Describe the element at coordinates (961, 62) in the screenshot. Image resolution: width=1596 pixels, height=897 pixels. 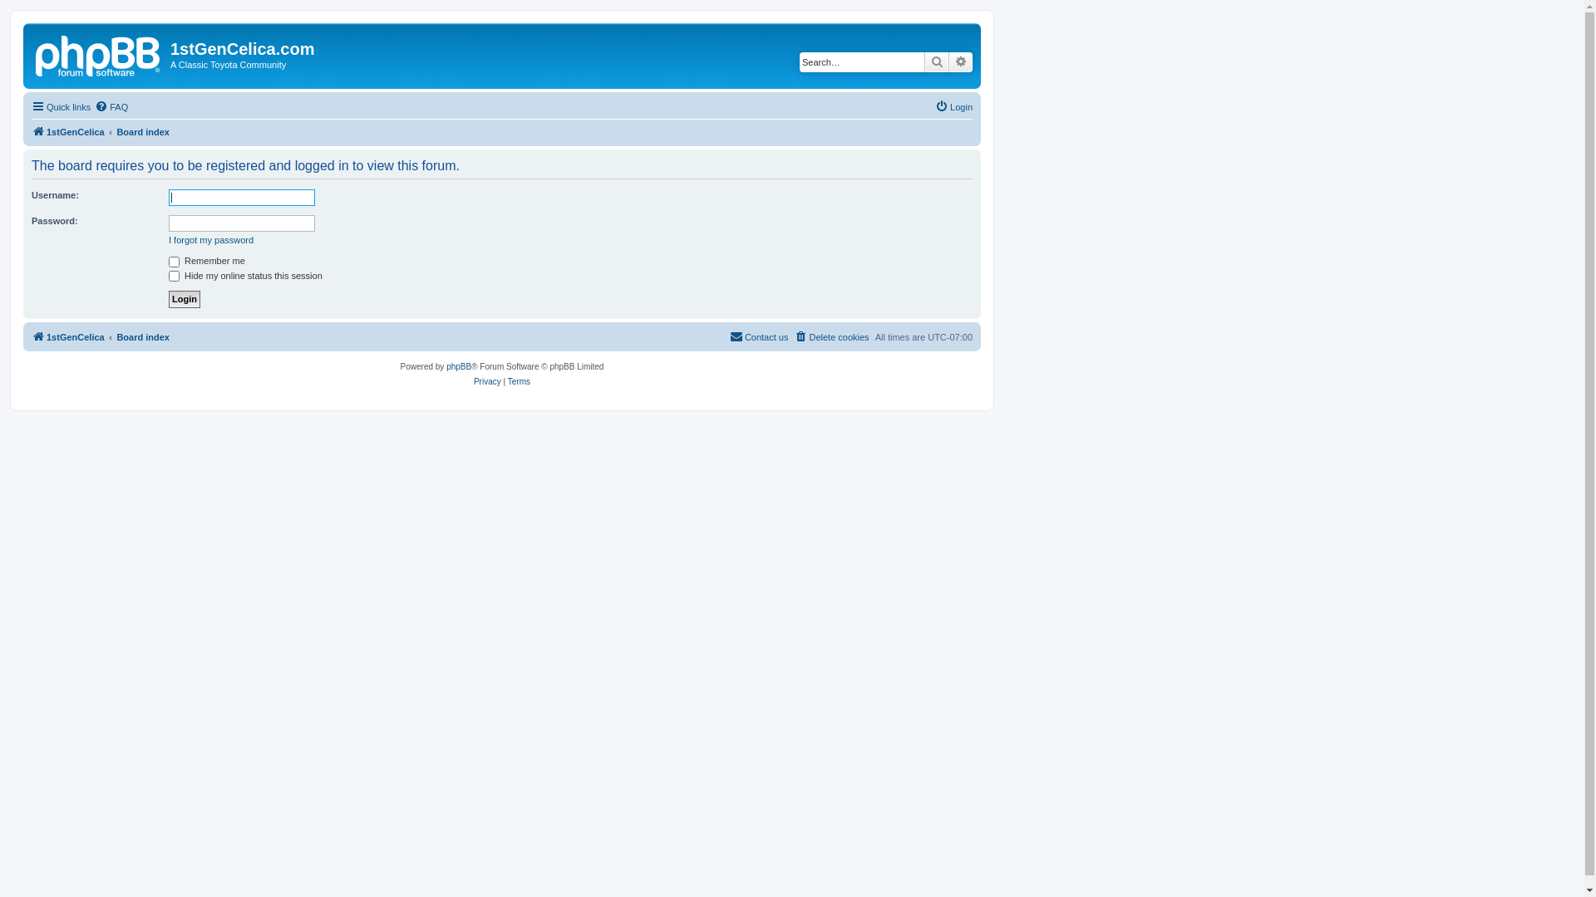
I see `Advanced search` at that location.